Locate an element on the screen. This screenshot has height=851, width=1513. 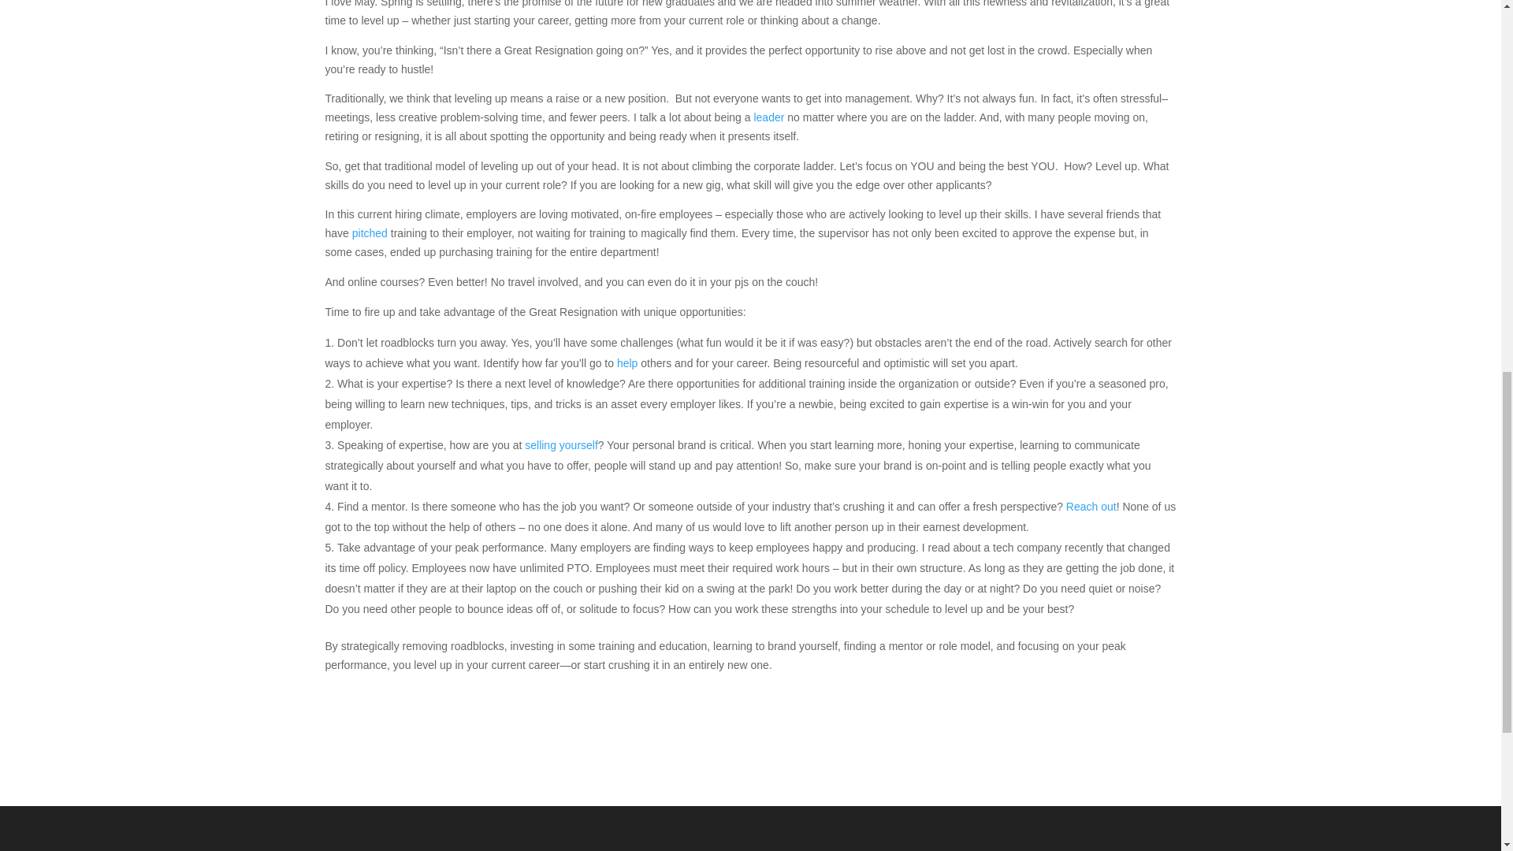
pitched is located at coordinates (370, 233).